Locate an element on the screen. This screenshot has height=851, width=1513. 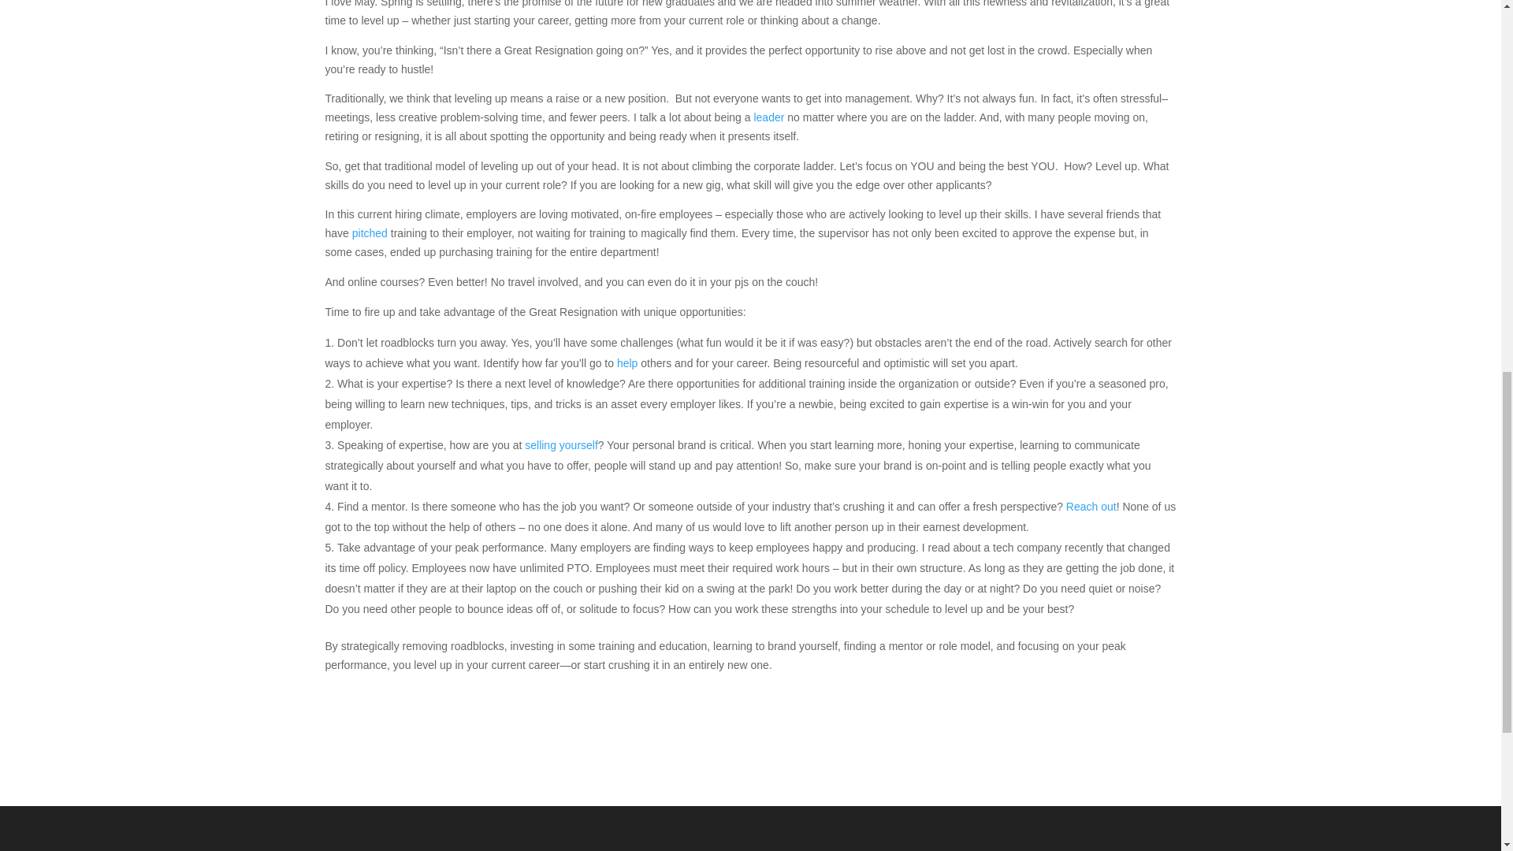
pitched is located at coordinates (370, 233).